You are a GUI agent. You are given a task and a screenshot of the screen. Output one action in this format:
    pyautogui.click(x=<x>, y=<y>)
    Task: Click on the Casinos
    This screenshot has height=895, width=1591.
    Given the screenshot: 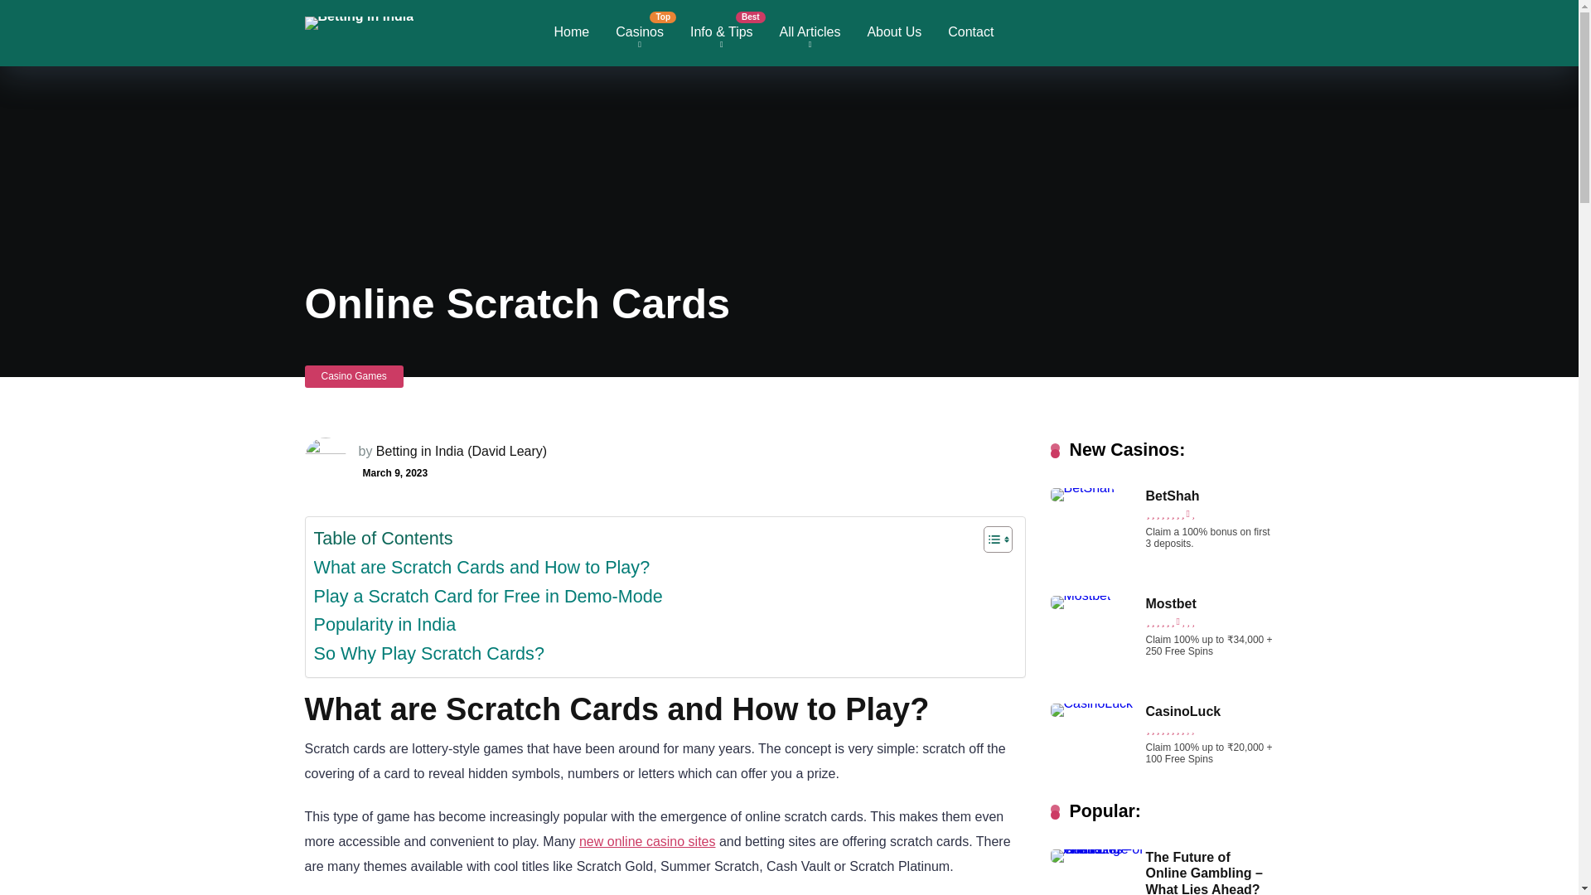 What is the action you would take?
    pyautogui.click(x=640, y=33)
    